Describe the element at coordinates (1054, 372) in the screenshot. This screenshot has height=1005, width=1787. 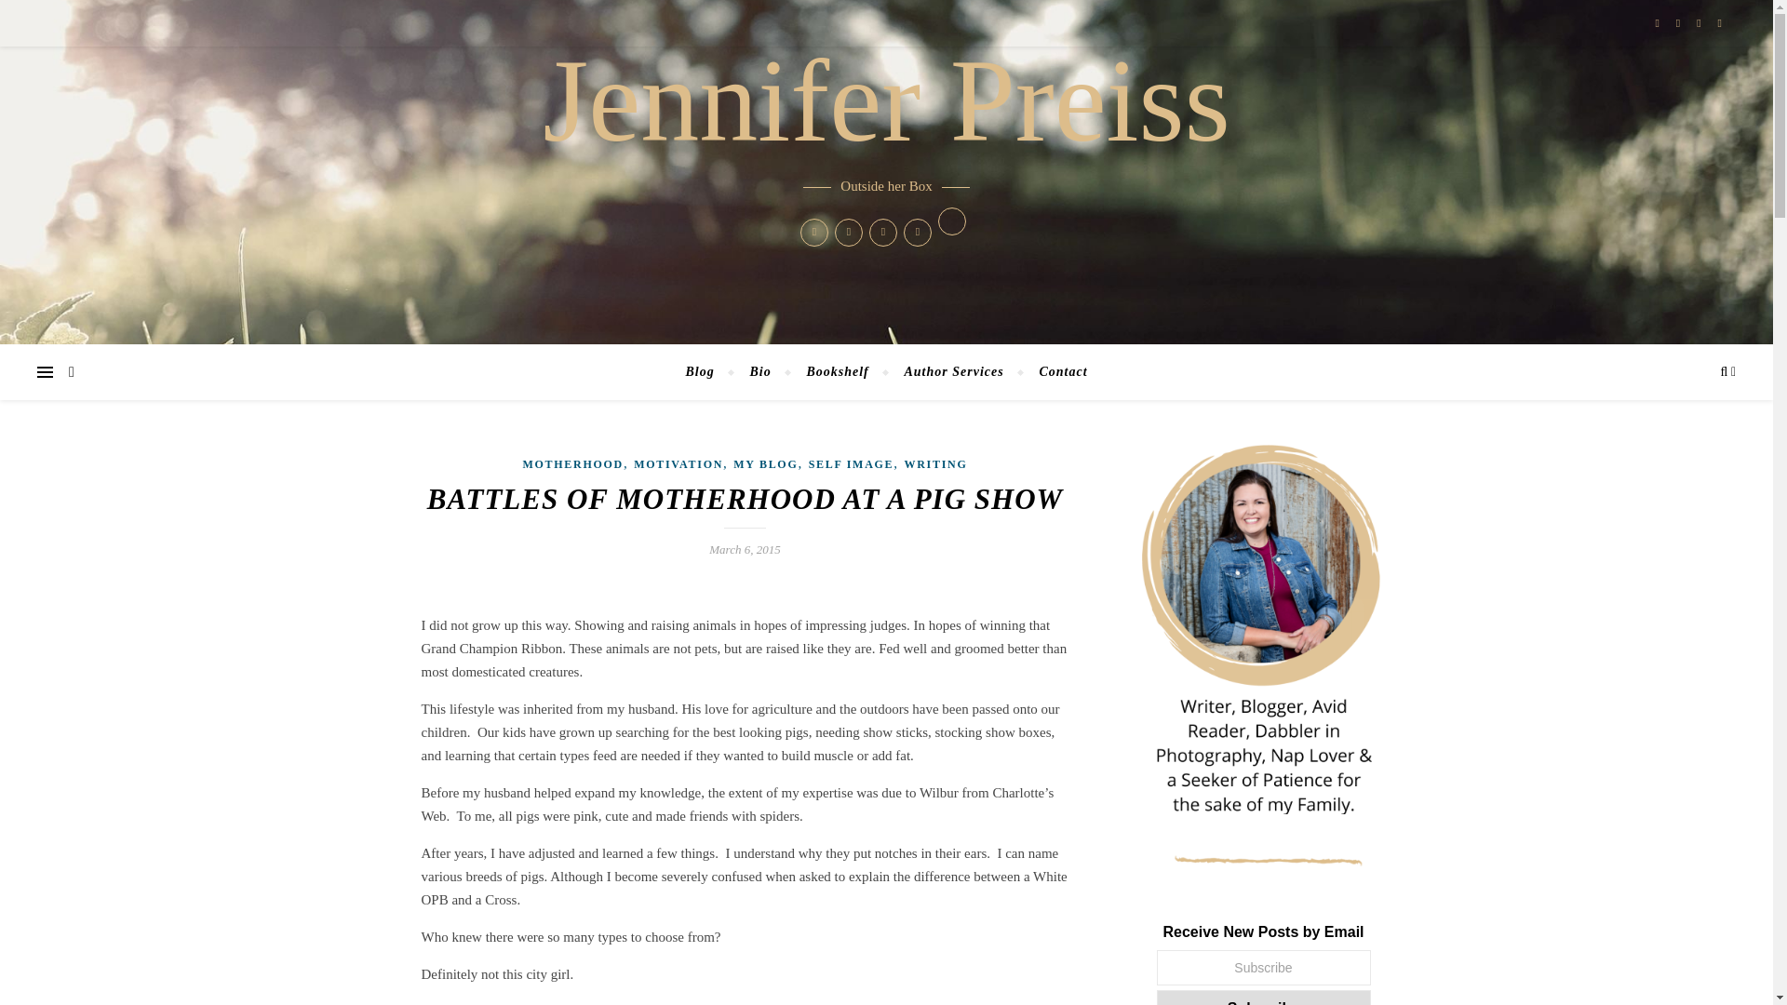
I see `Contact` at that location.